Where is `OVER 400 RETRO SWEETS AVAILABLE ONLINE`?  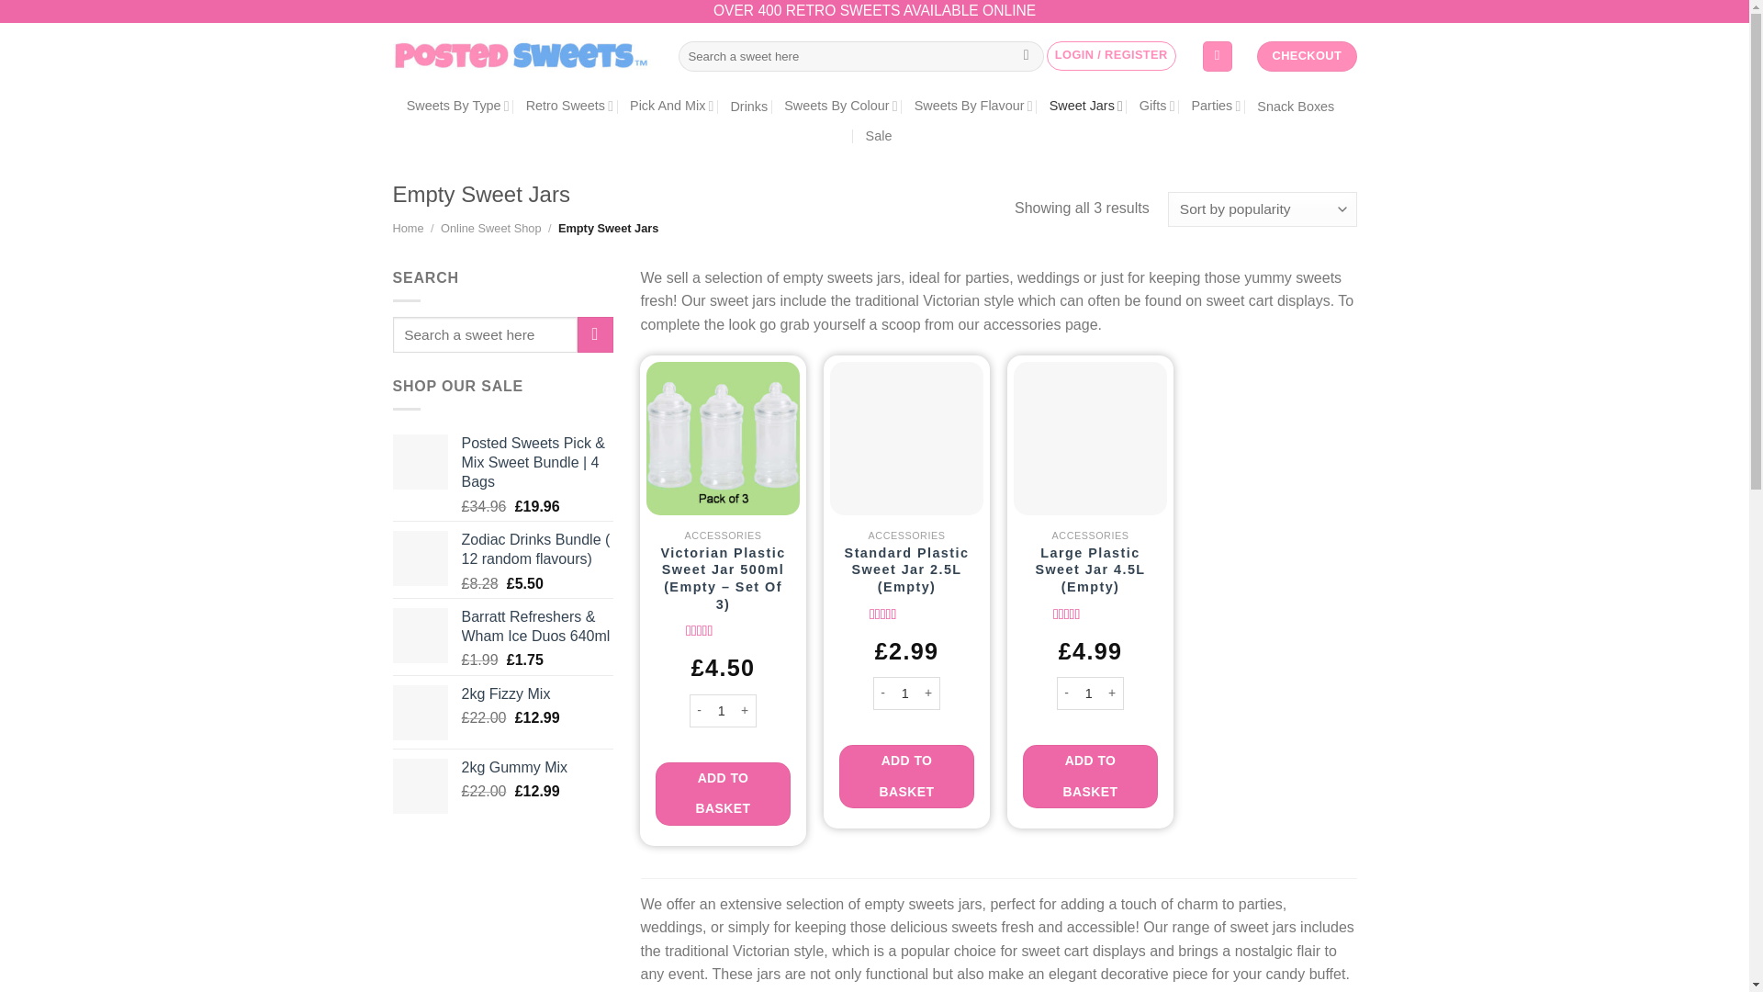 OVER 400 RETRO SWEETS AVAILABLE ONLINE is located at coordinates (874, 12).